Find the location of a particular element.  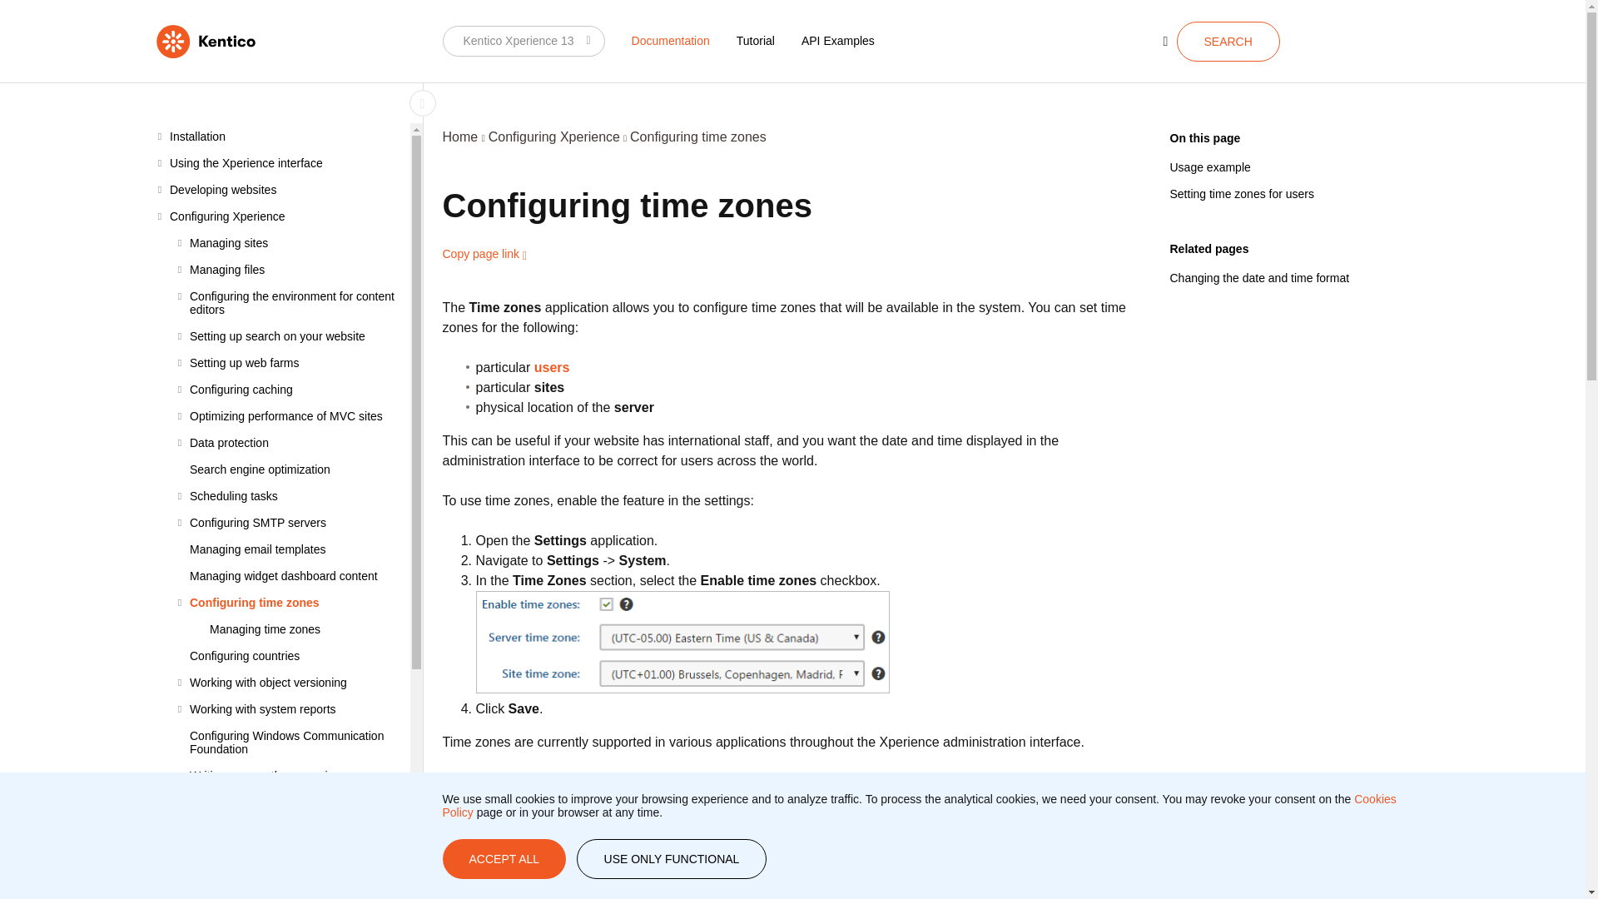

Documentation is located at coordinates (671, 40).